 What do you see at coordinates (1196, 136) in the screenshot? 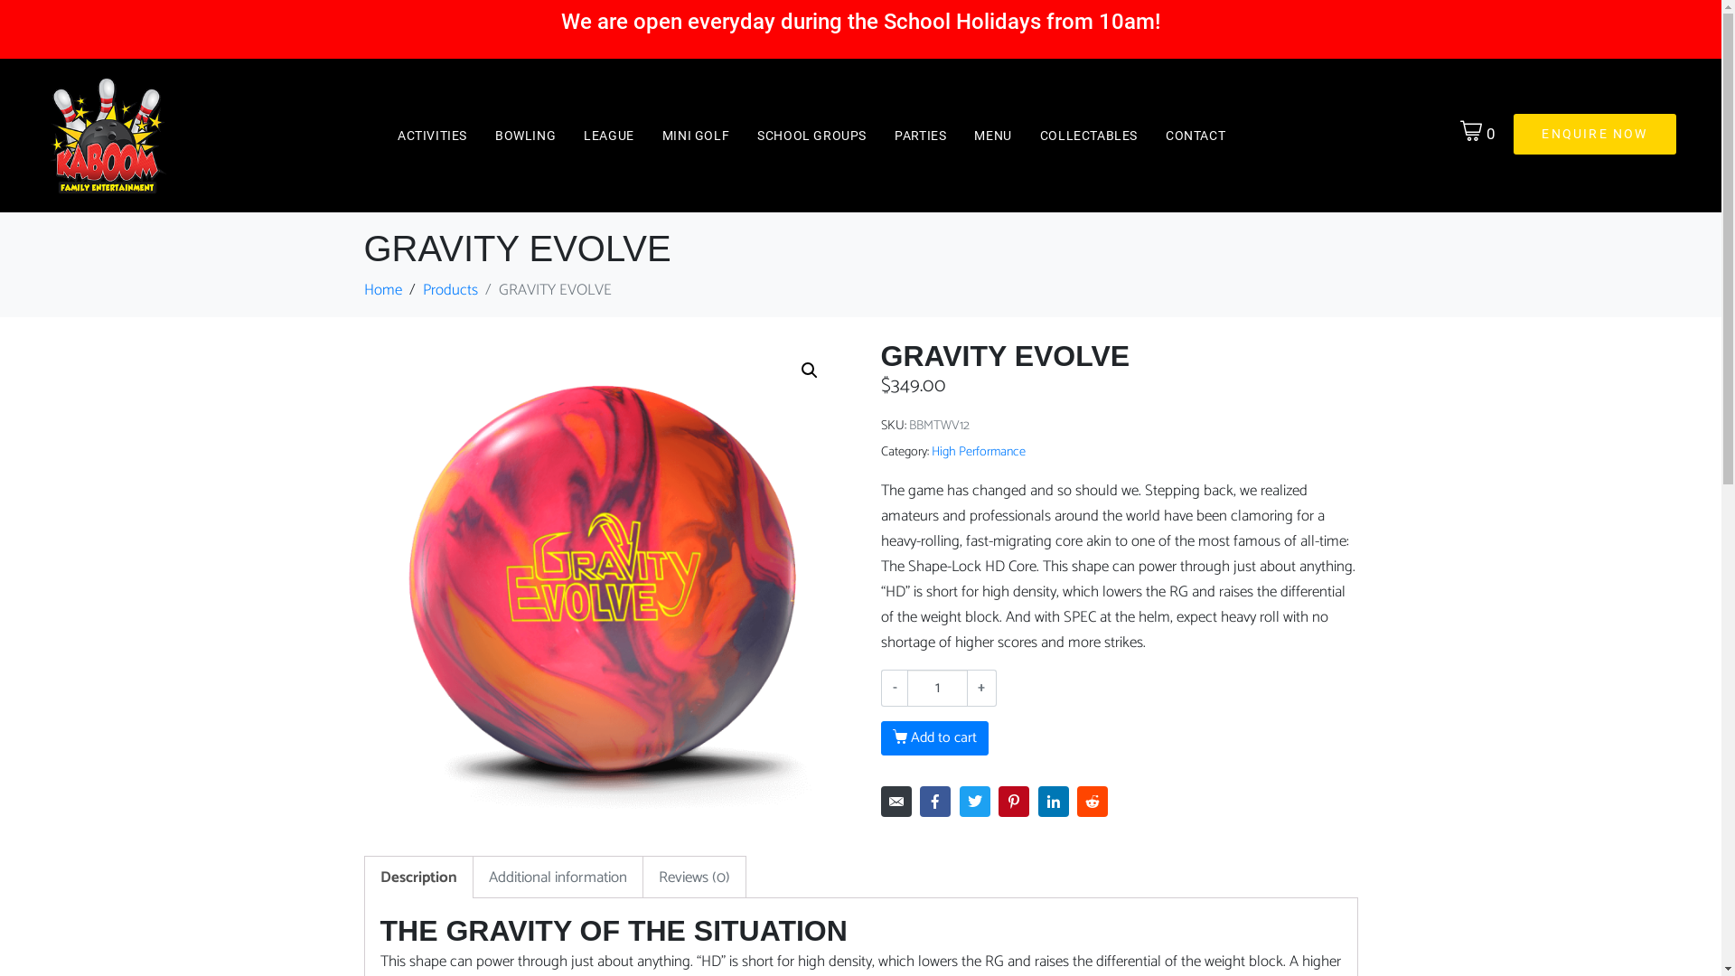
I see `CONTACT` at bounding box center [1196, 136].